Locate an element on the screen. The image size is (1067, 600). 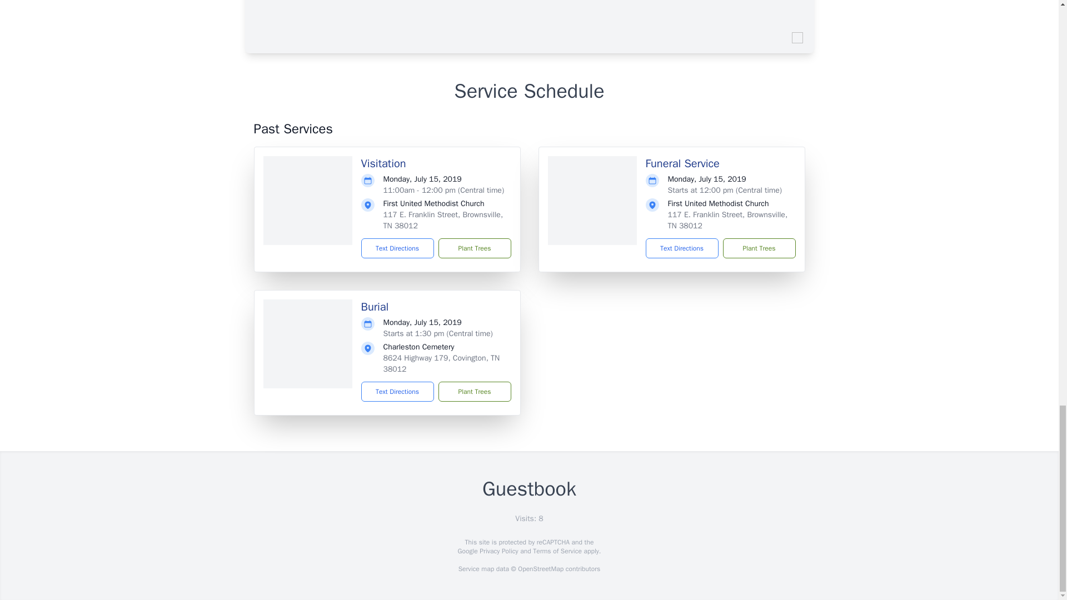
Terms of Service is located at coordinates (557, 551).